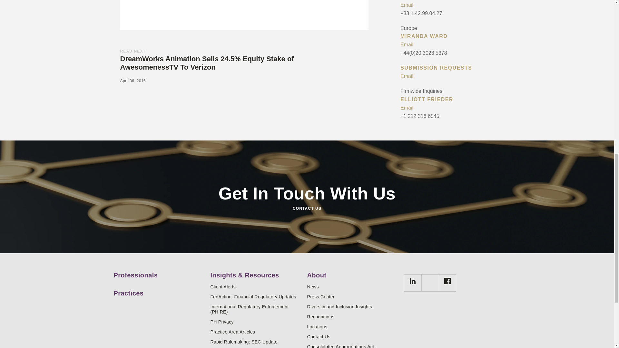  I want to click on FedAction: Financial Regulatory Updates, so click(256, 296).